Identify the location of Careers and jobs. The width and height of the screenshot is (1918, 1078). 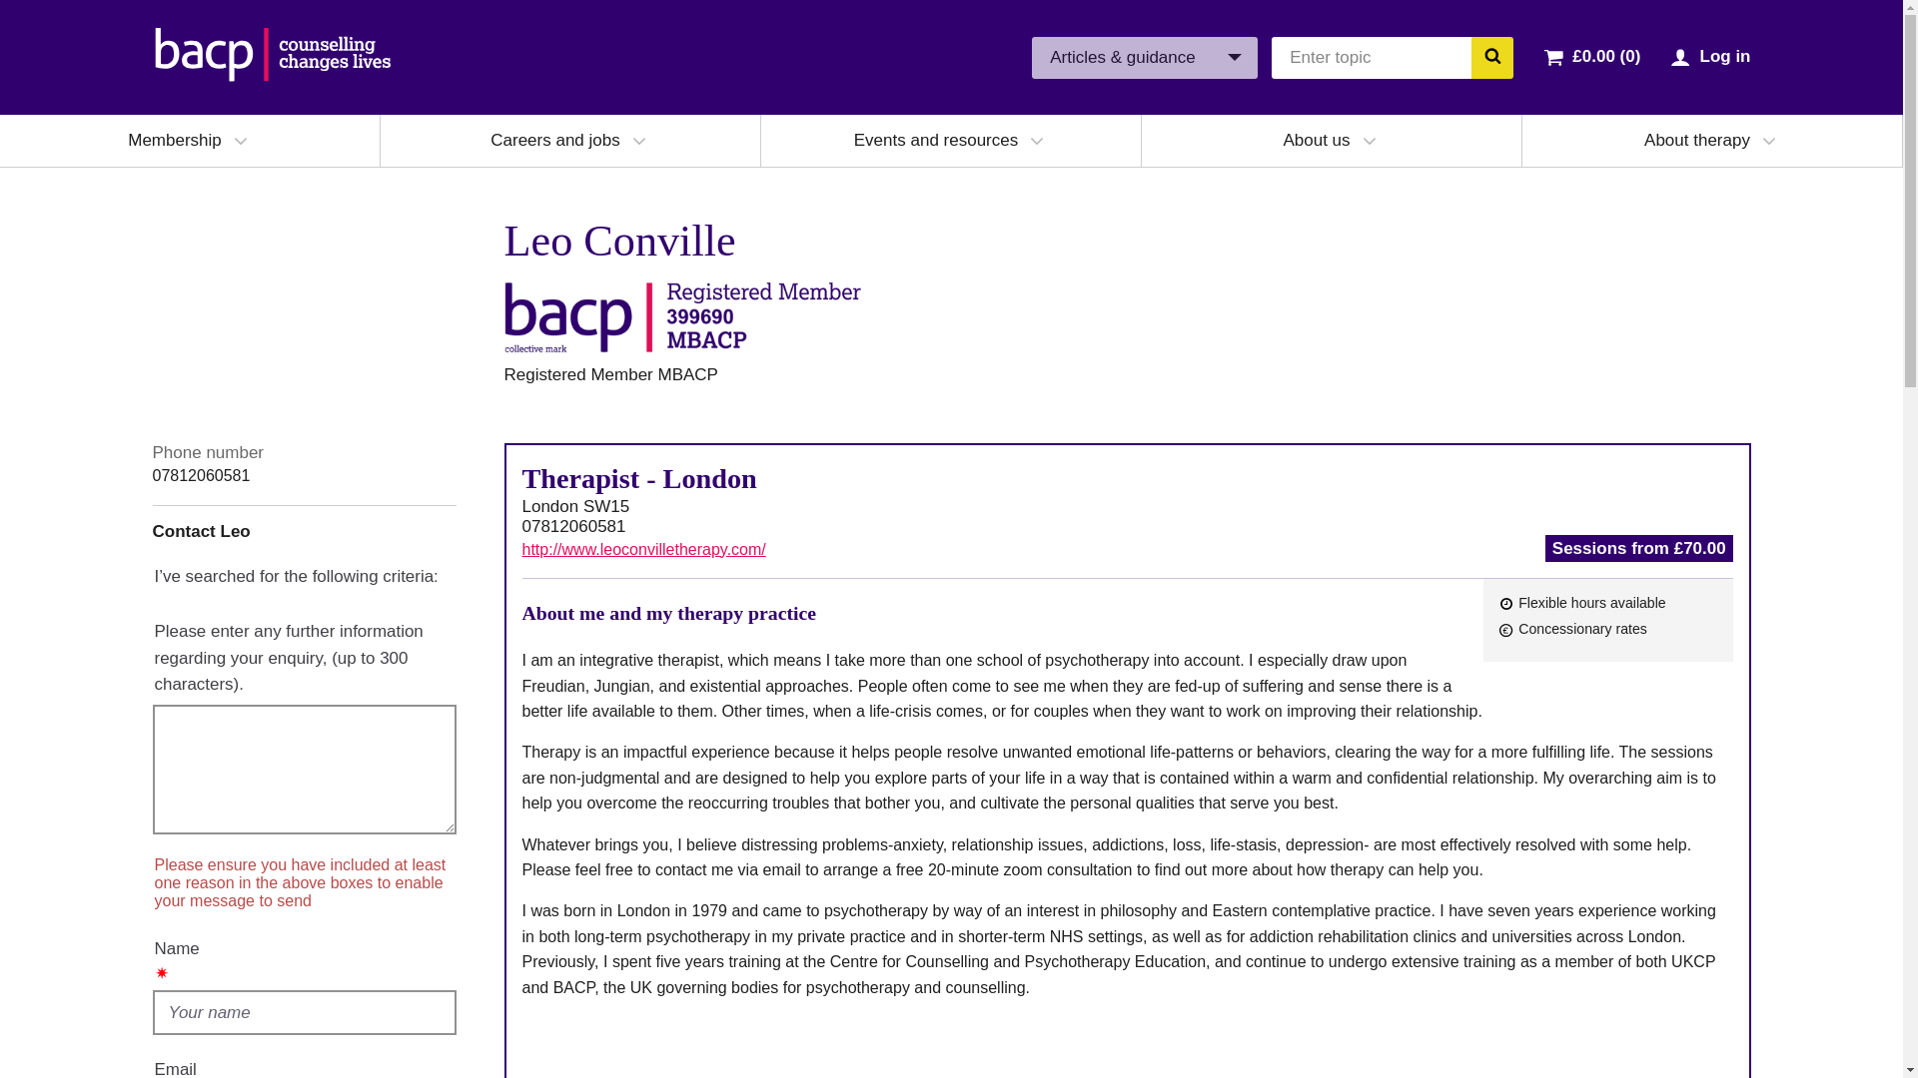
(555, 140).